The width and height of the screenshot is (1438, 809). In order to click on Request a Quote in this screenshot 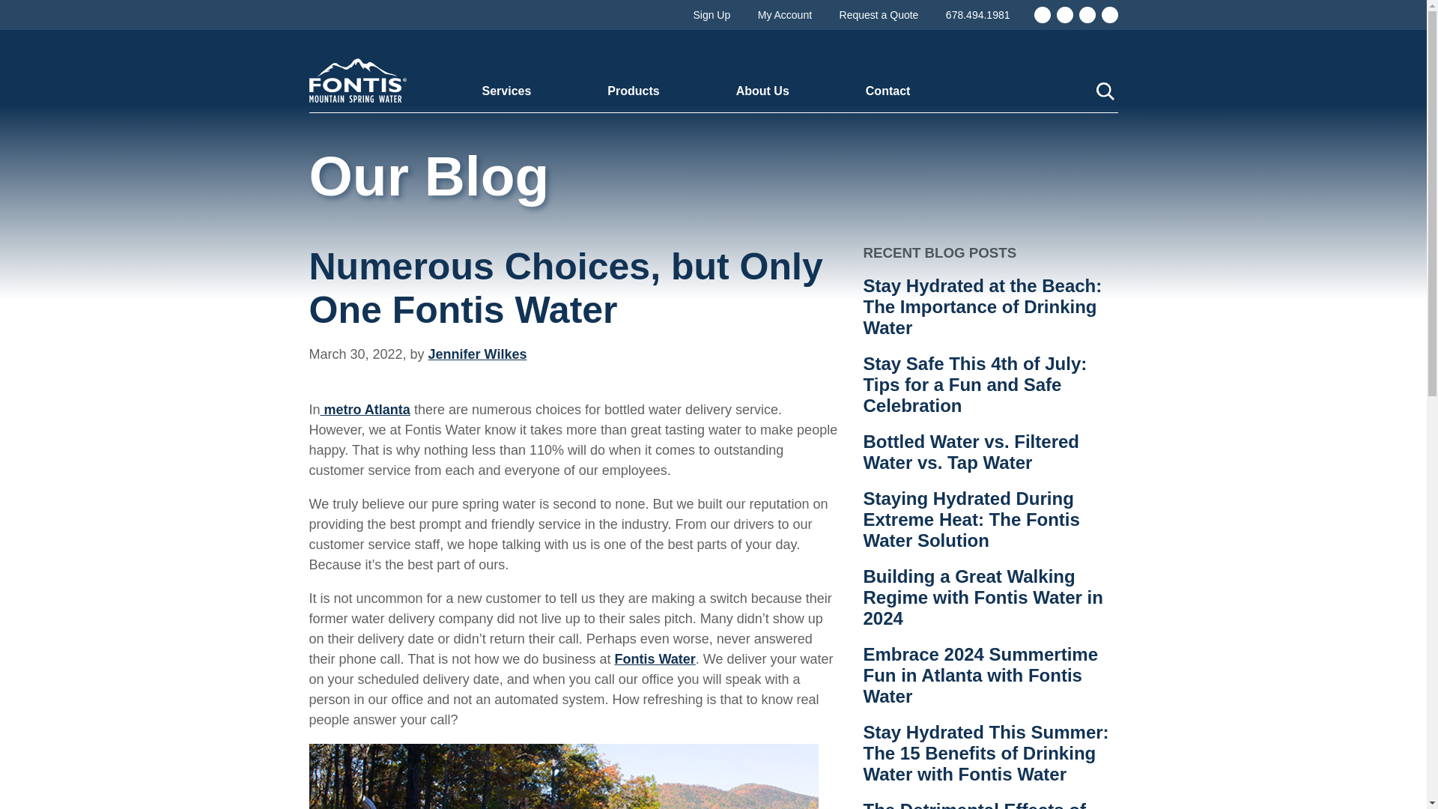, I will do `click(879, 15)`.